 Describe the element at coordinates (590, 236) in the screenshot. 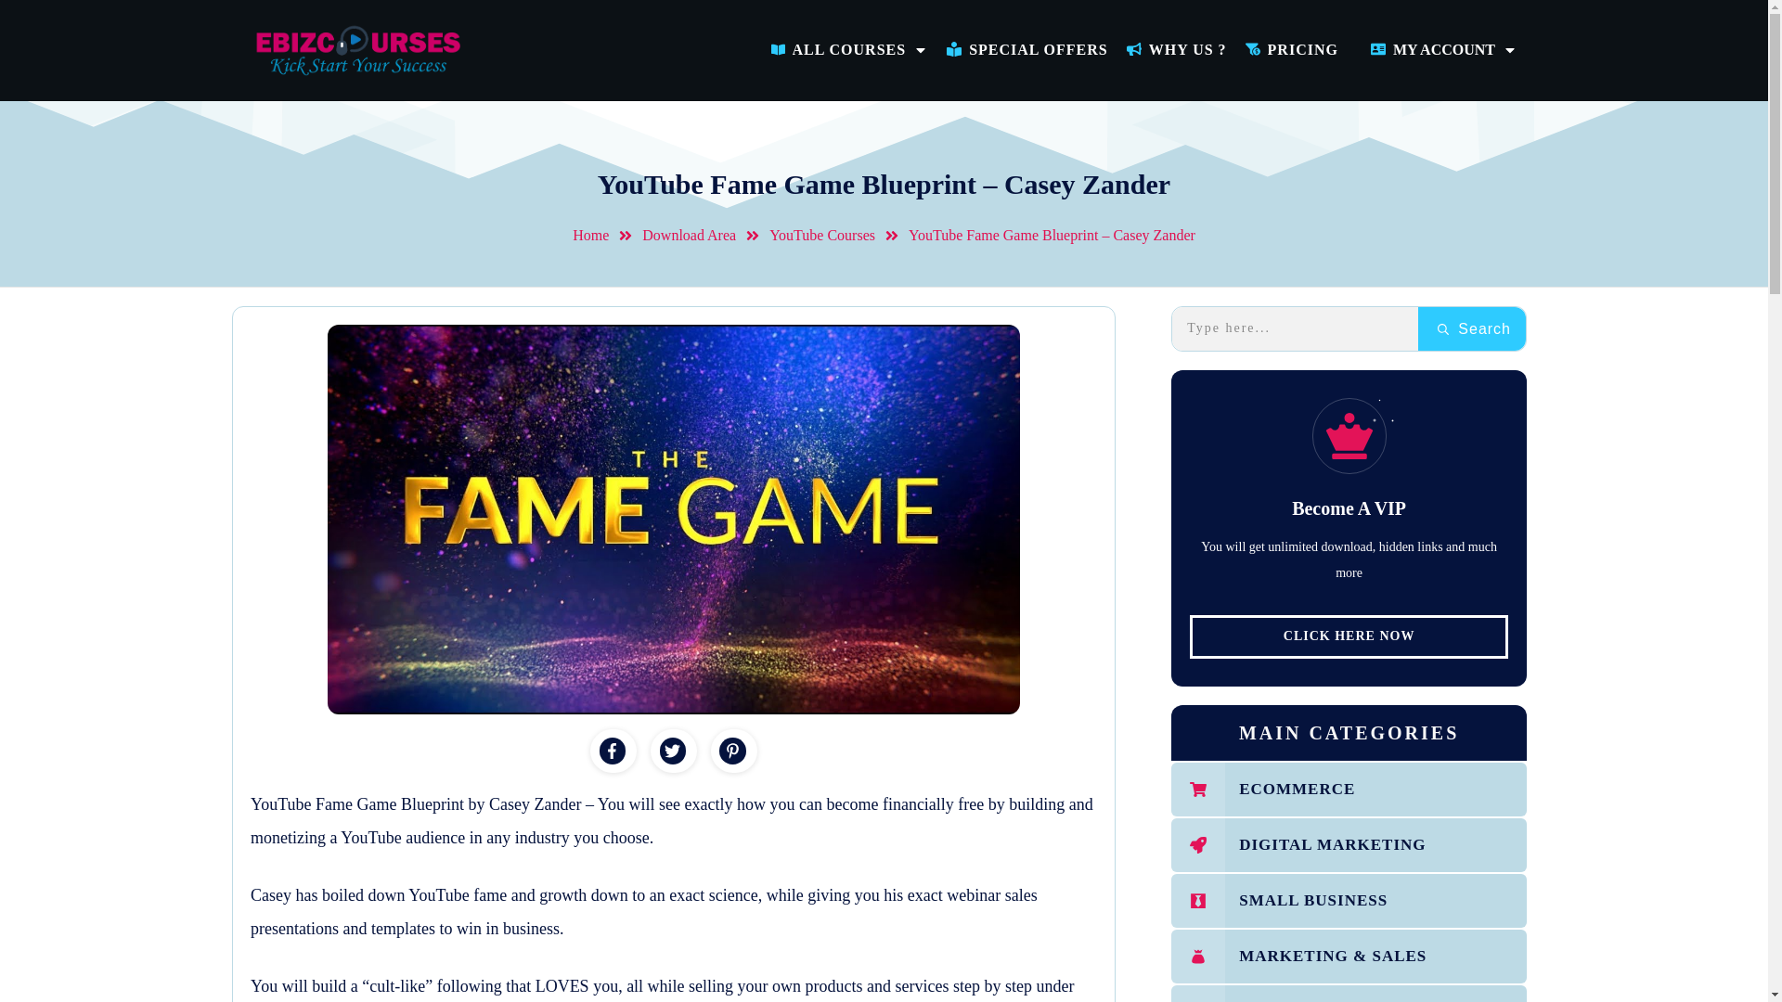

I see `Home` at that location.